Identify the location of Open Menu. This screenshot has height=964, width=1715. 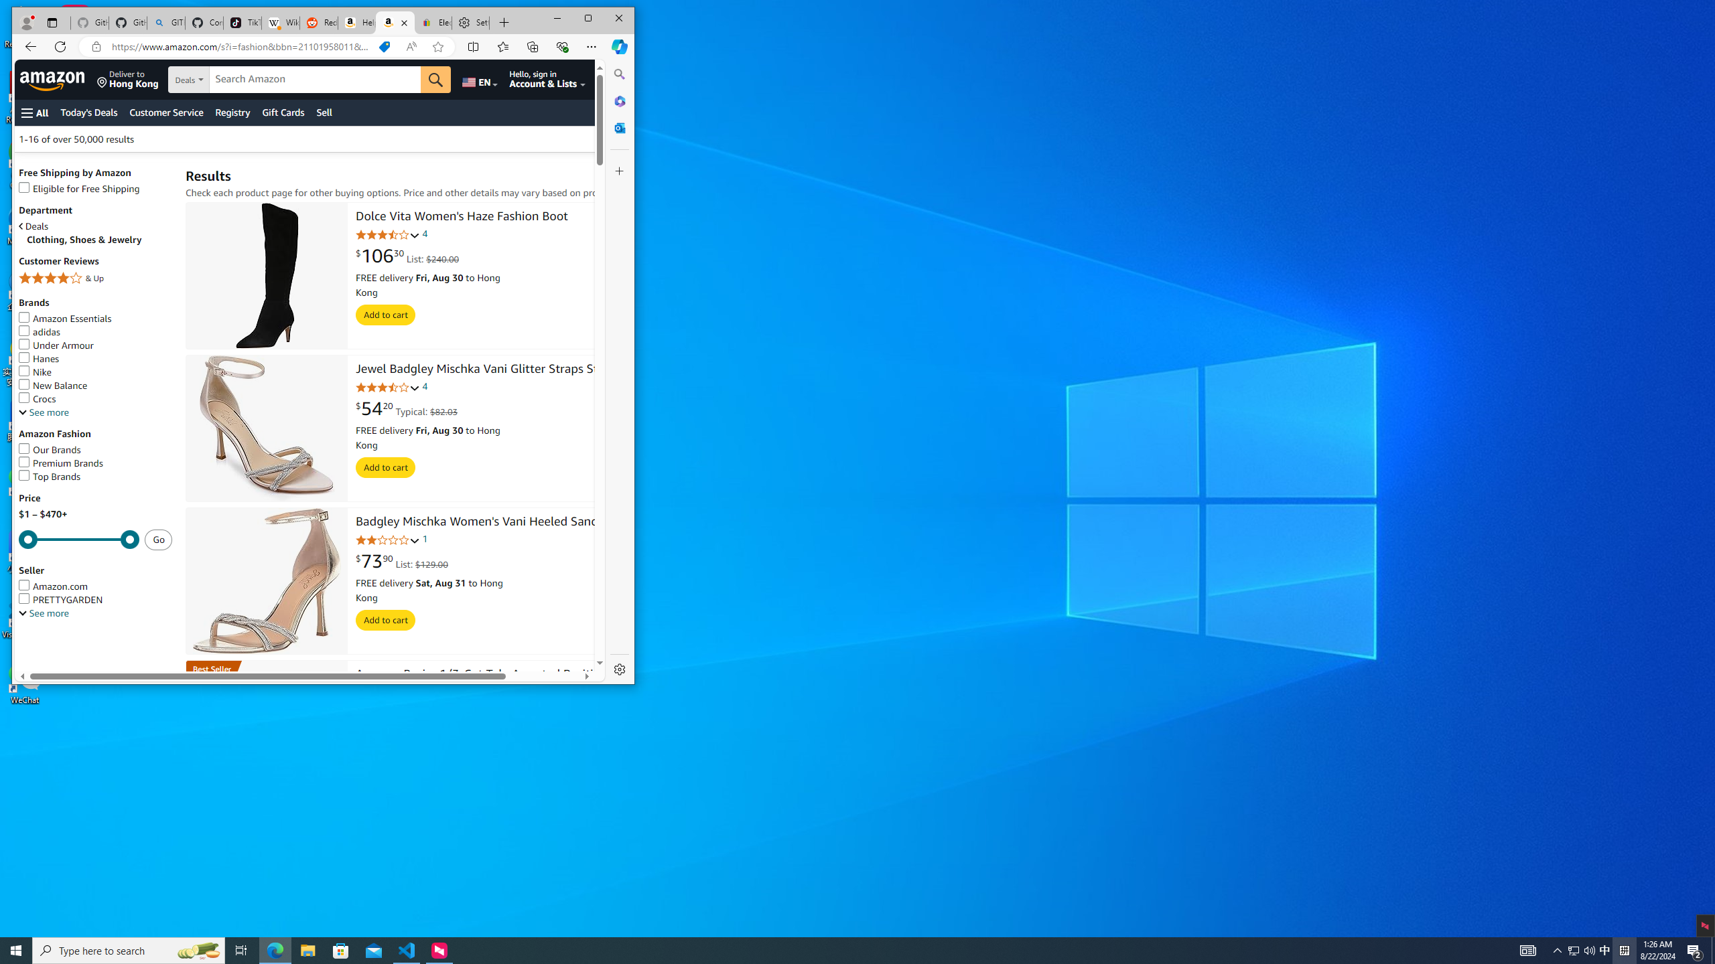
(35, 112).